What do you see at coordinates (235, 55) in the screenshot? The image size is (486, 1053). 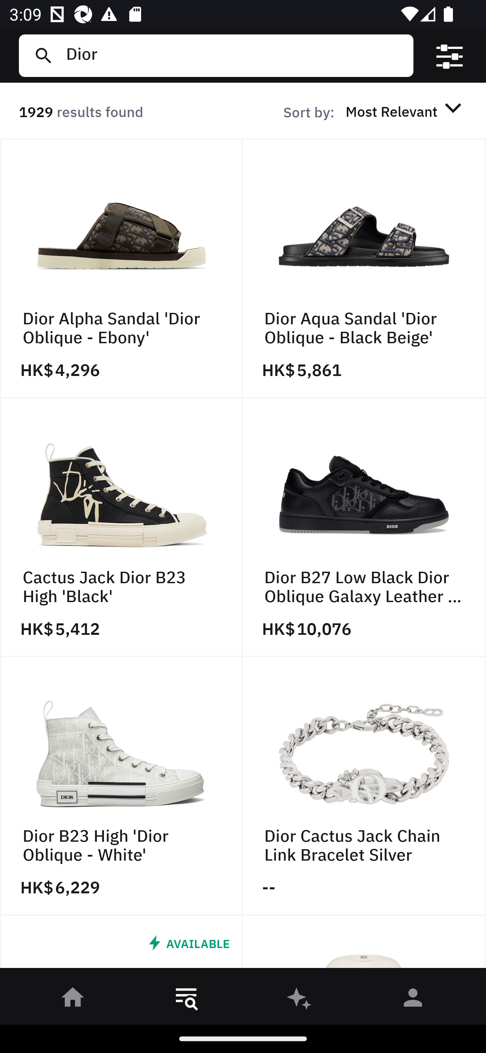 I see `Dior` at bounding box center [235, 55].